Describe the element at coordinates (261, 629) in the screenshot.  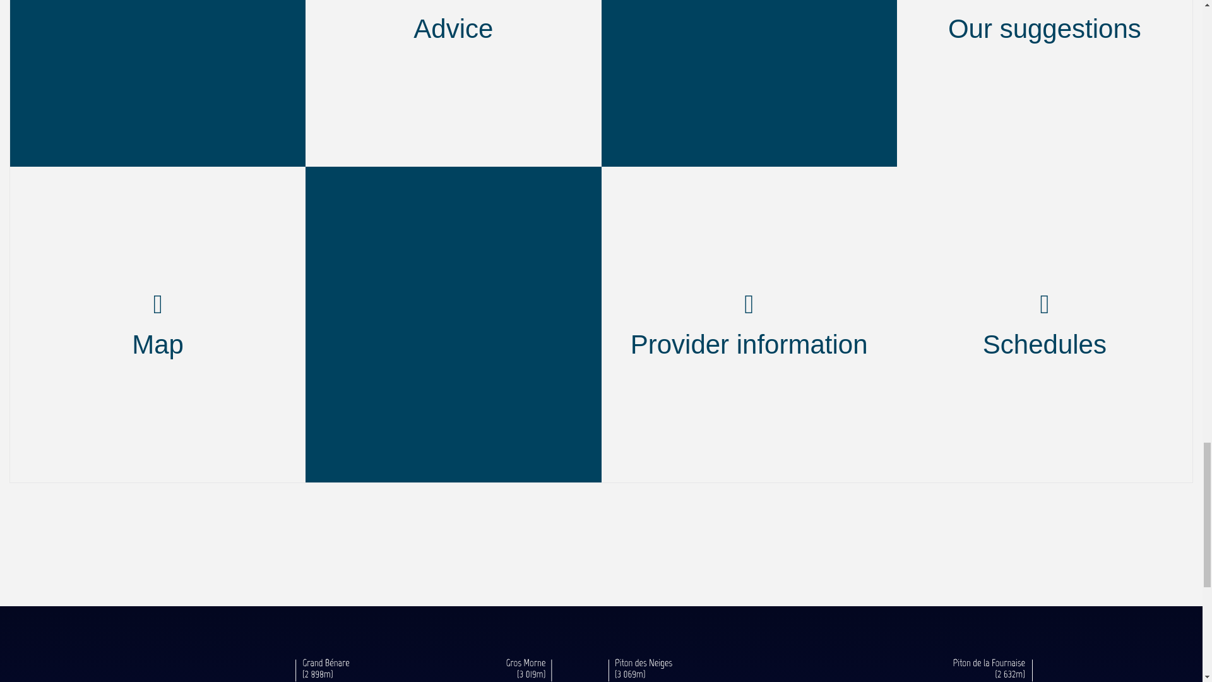
I see `LEGAL NOTICES` at that location.